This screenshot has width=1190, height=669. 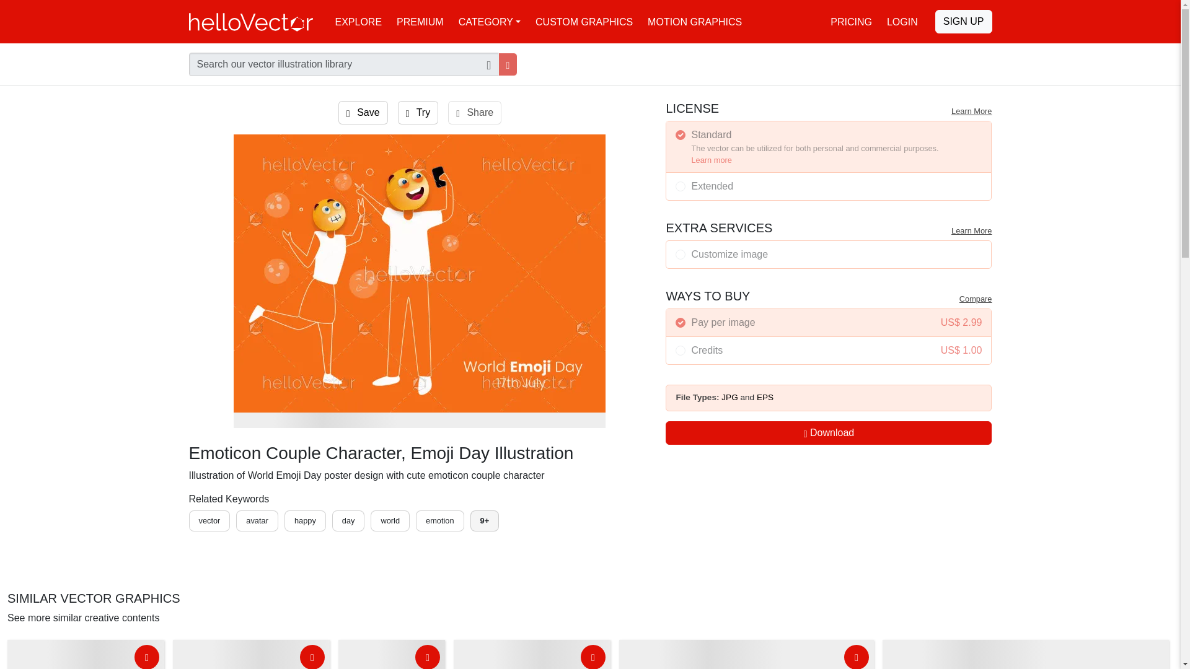 I want to click on 1, so click(x=681, y=134).